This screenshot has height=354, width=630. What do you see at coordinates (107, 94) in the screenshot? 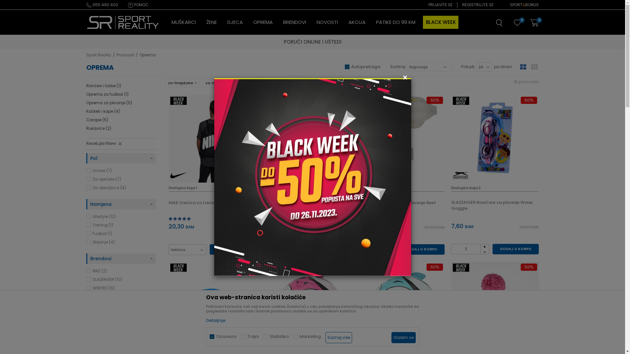
I see `Oprema za fudbal (1)` at bounding box center [107, 94].